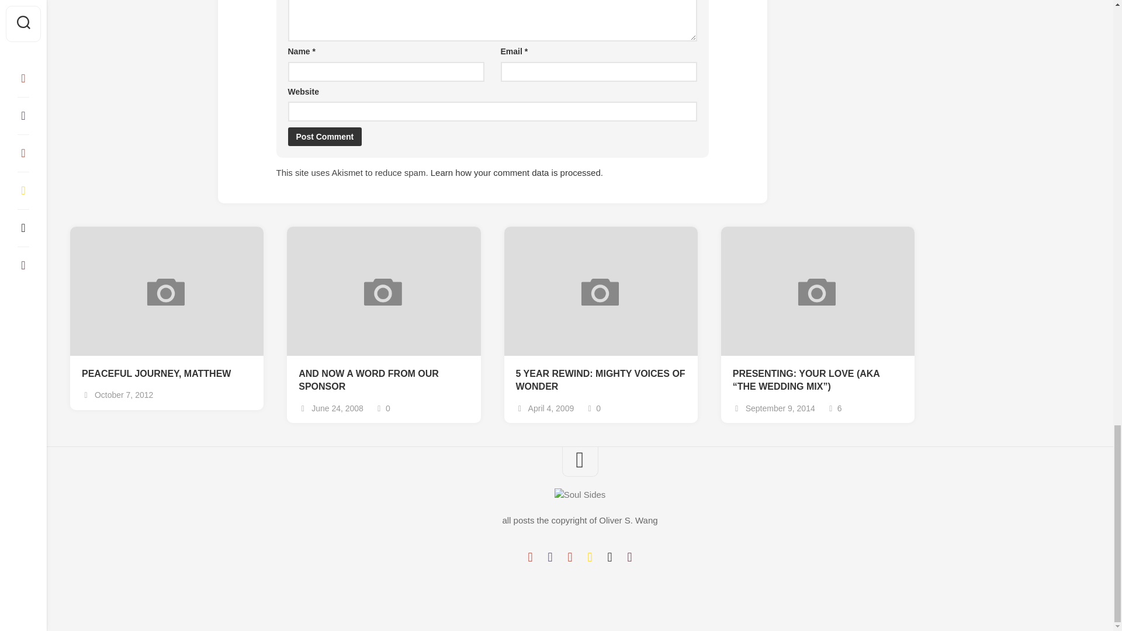  Describe the element at coordinates (600, 380) in the screenshot. I see `5 YEAR REWIND: MIGHTY VOICES OF WONDER` at that location.